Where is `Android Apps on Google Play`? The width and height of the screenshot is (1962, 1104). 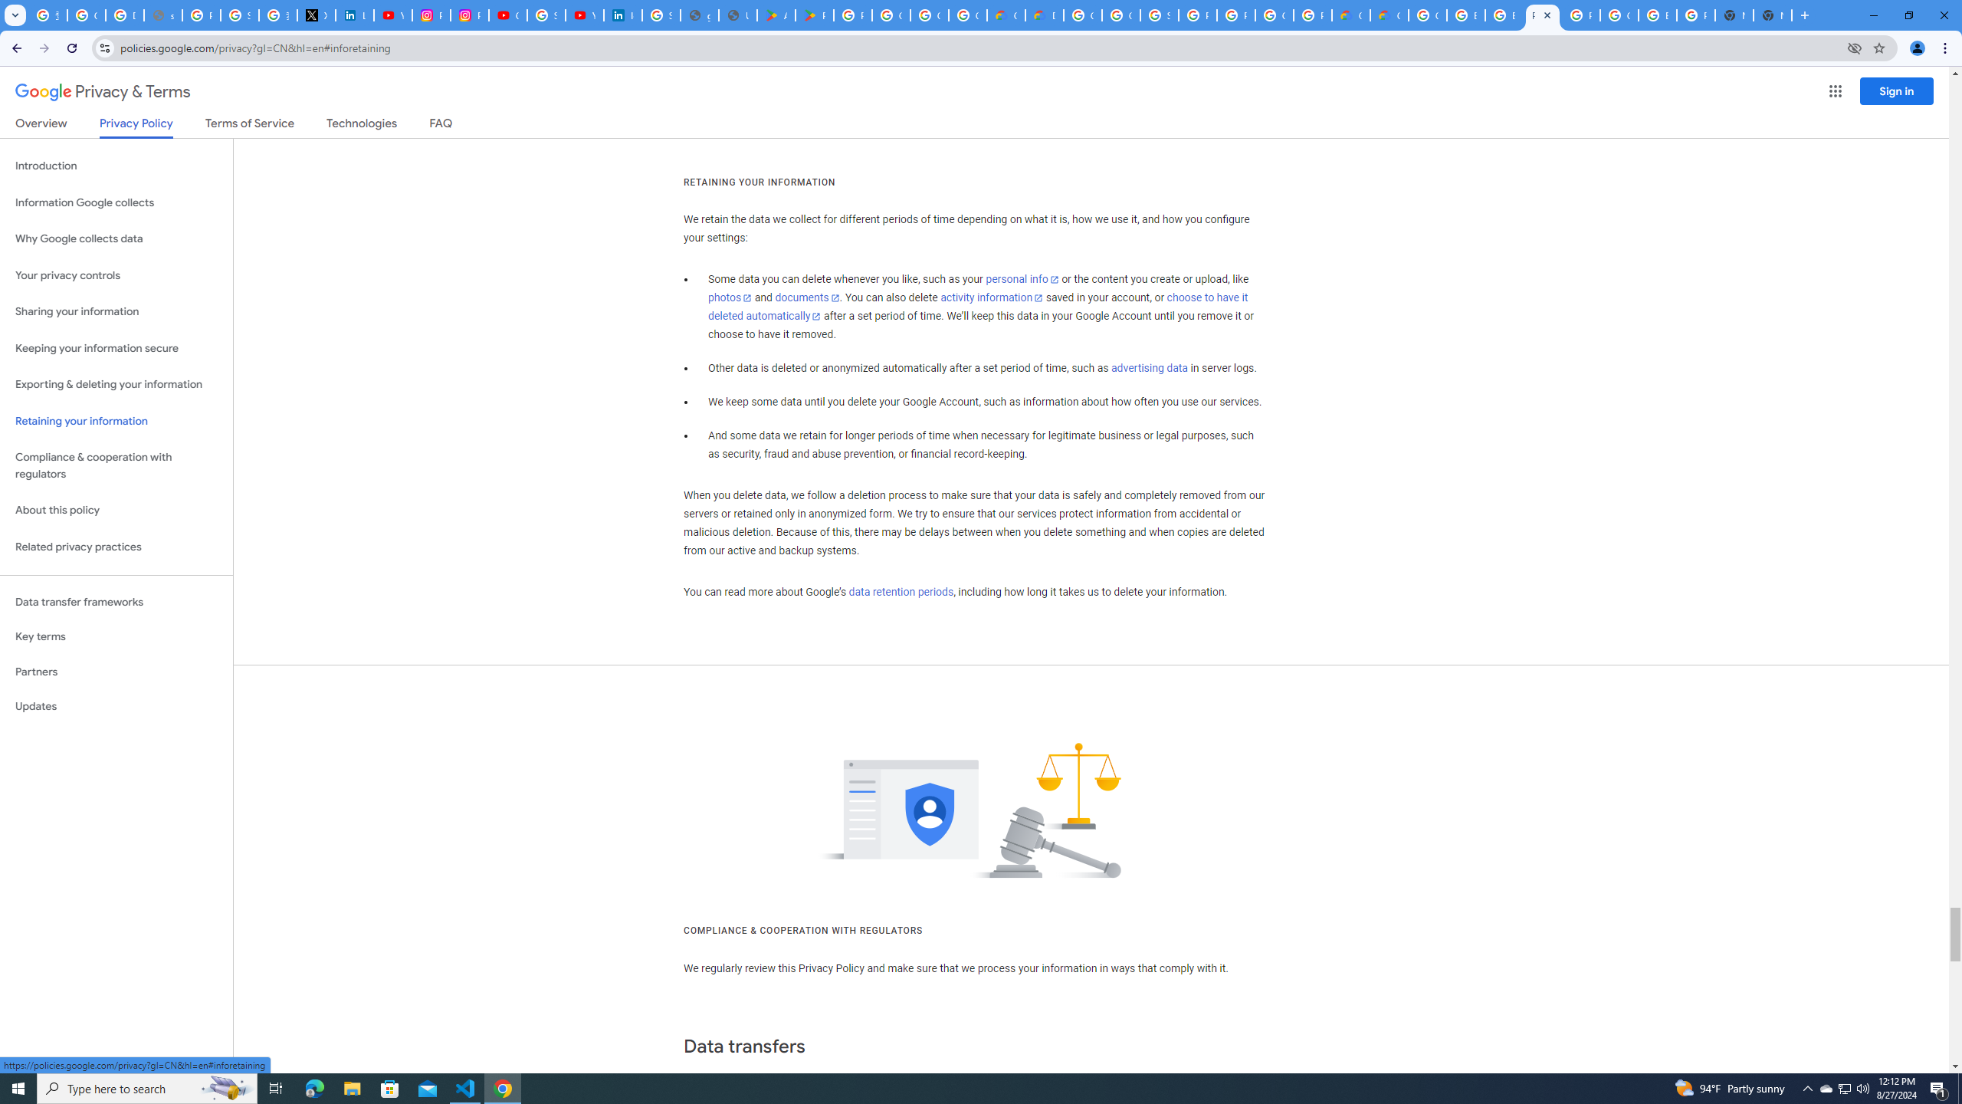
Android Apps on Google Play is located at coordinates (776, 15).